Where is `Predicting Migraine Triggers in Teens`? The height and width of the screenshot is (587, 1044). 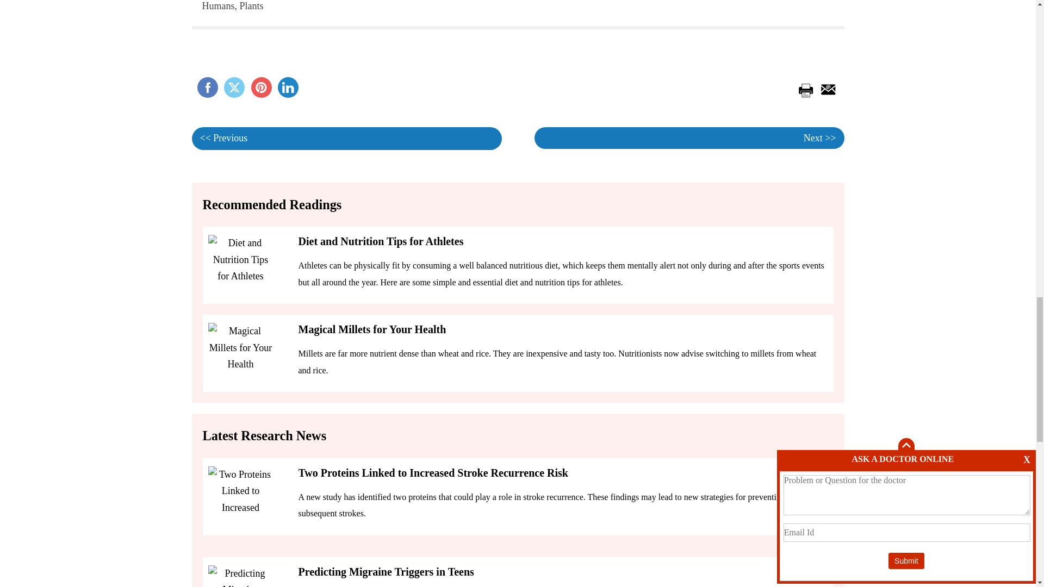
Predicting Migraine Triggers in Teens is located at coordinates (207, 87).